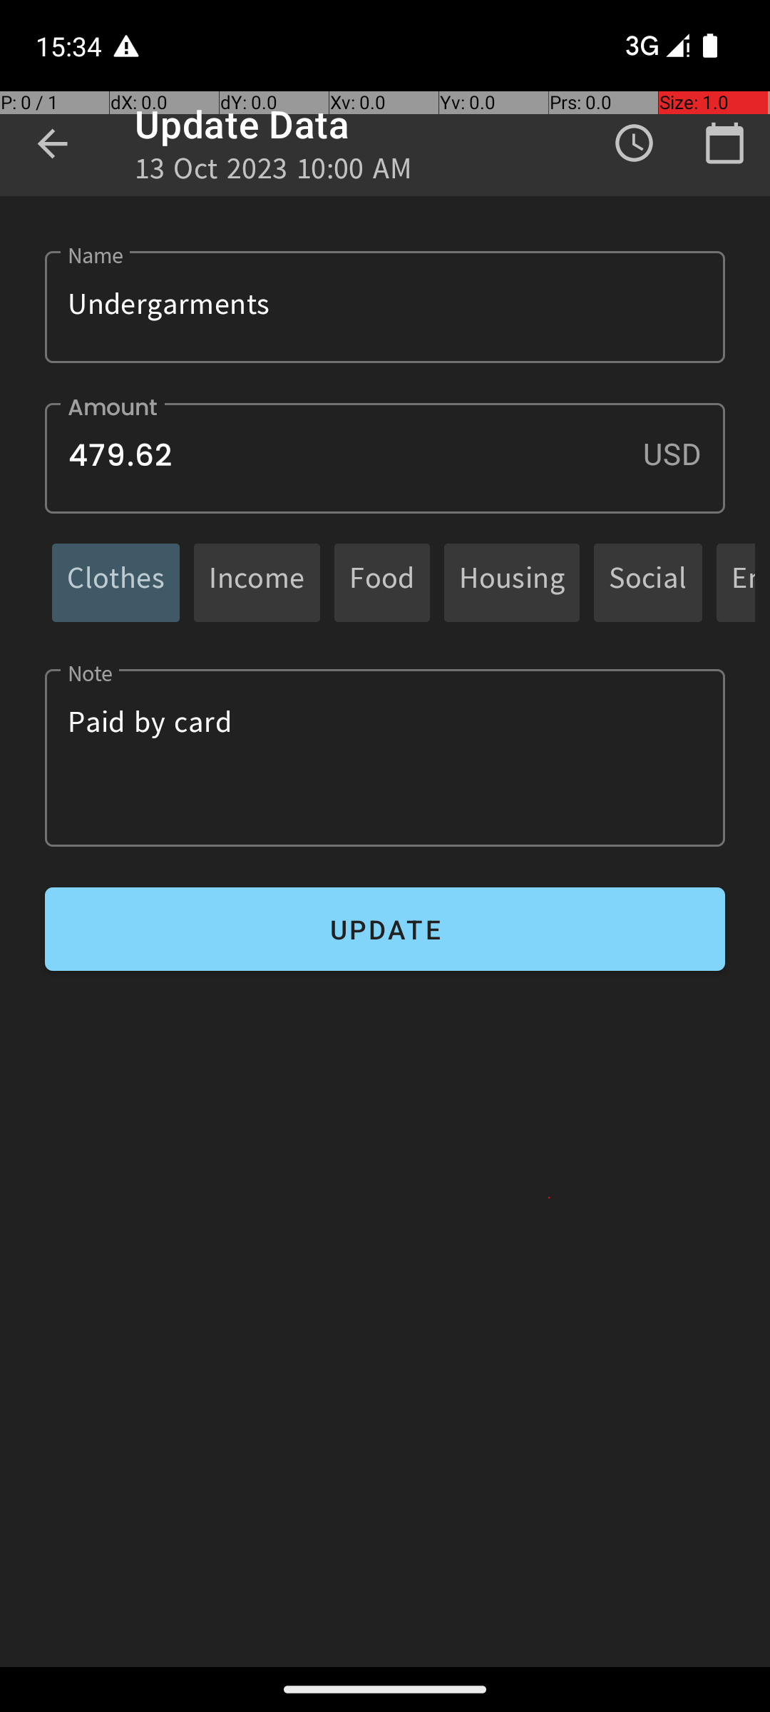 This screenshot has height=1712, width=770. What do you see at coordinates (635, 143) in the screenshot?
I see `Time` at bounding box center [635, 143].